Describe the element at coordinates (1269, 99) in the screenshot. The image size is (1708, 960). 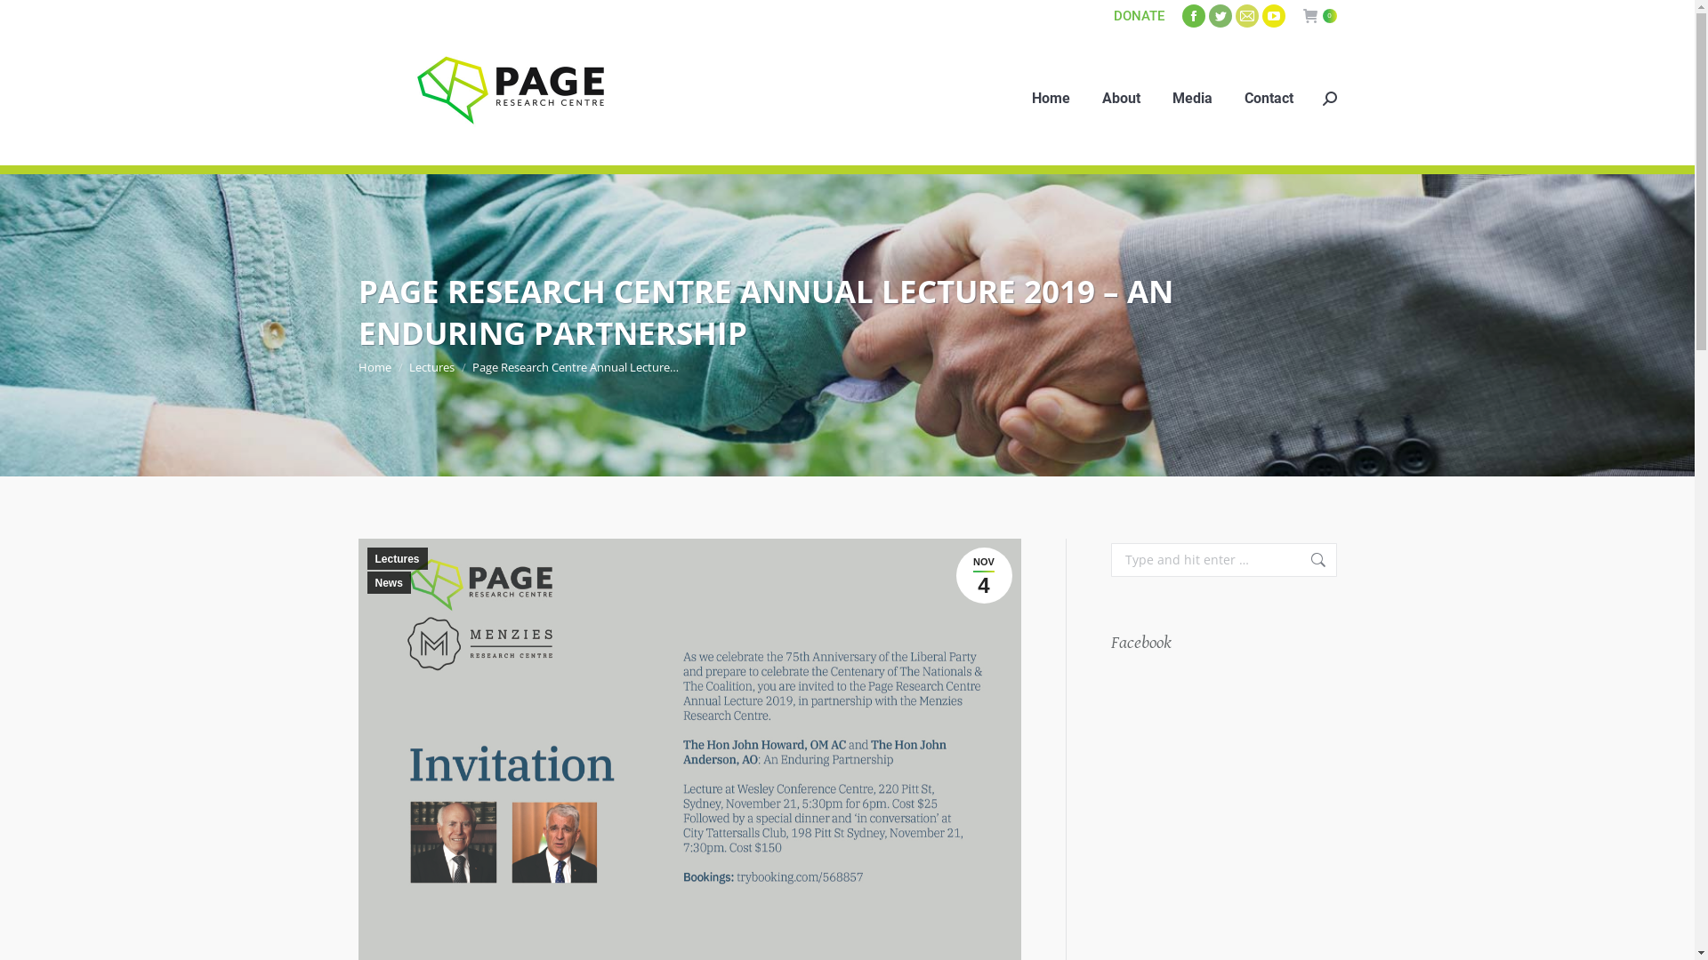
I see `Contact` at that location.